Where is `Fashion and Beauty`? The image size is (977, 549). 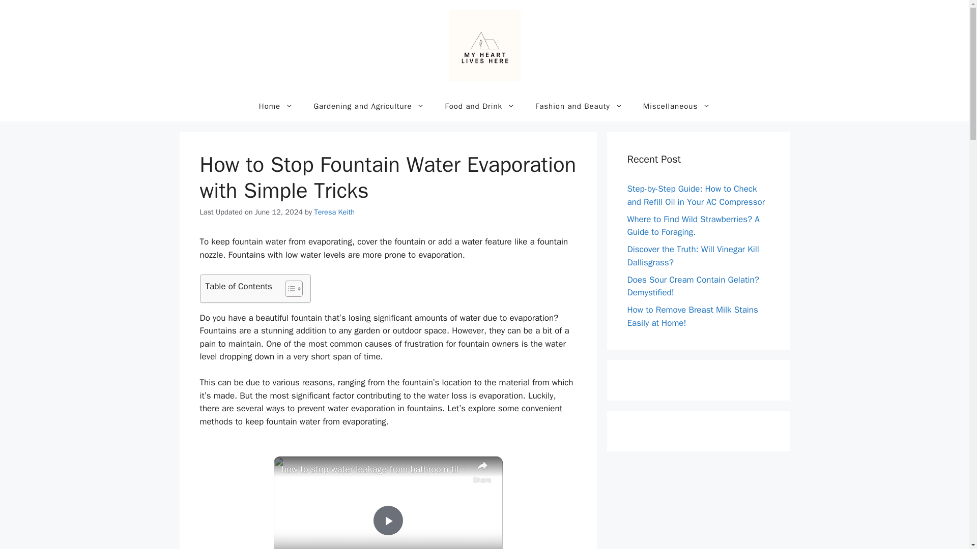 Fashion and Beauty is located at coordinates (579, 106).